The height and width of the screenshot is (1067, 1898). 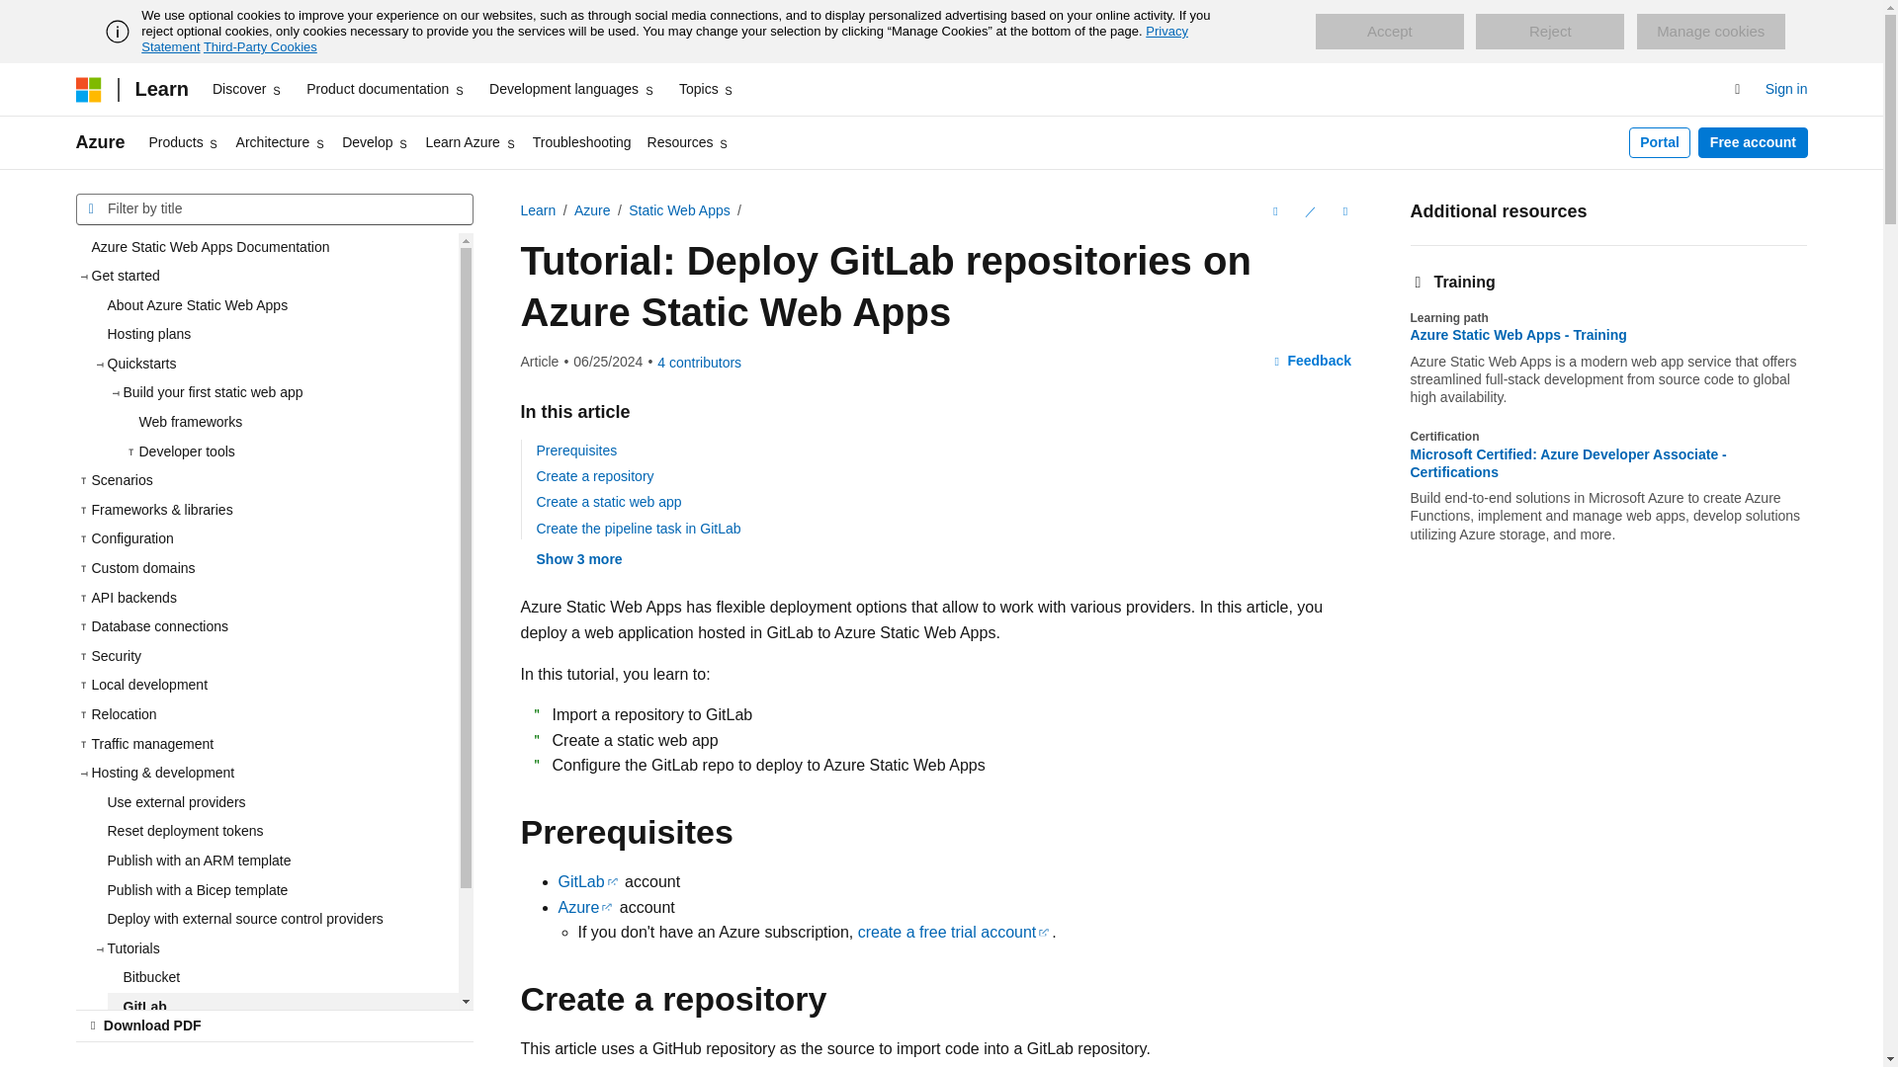 I want to click on Product documentation, so click(x=386, y=89).